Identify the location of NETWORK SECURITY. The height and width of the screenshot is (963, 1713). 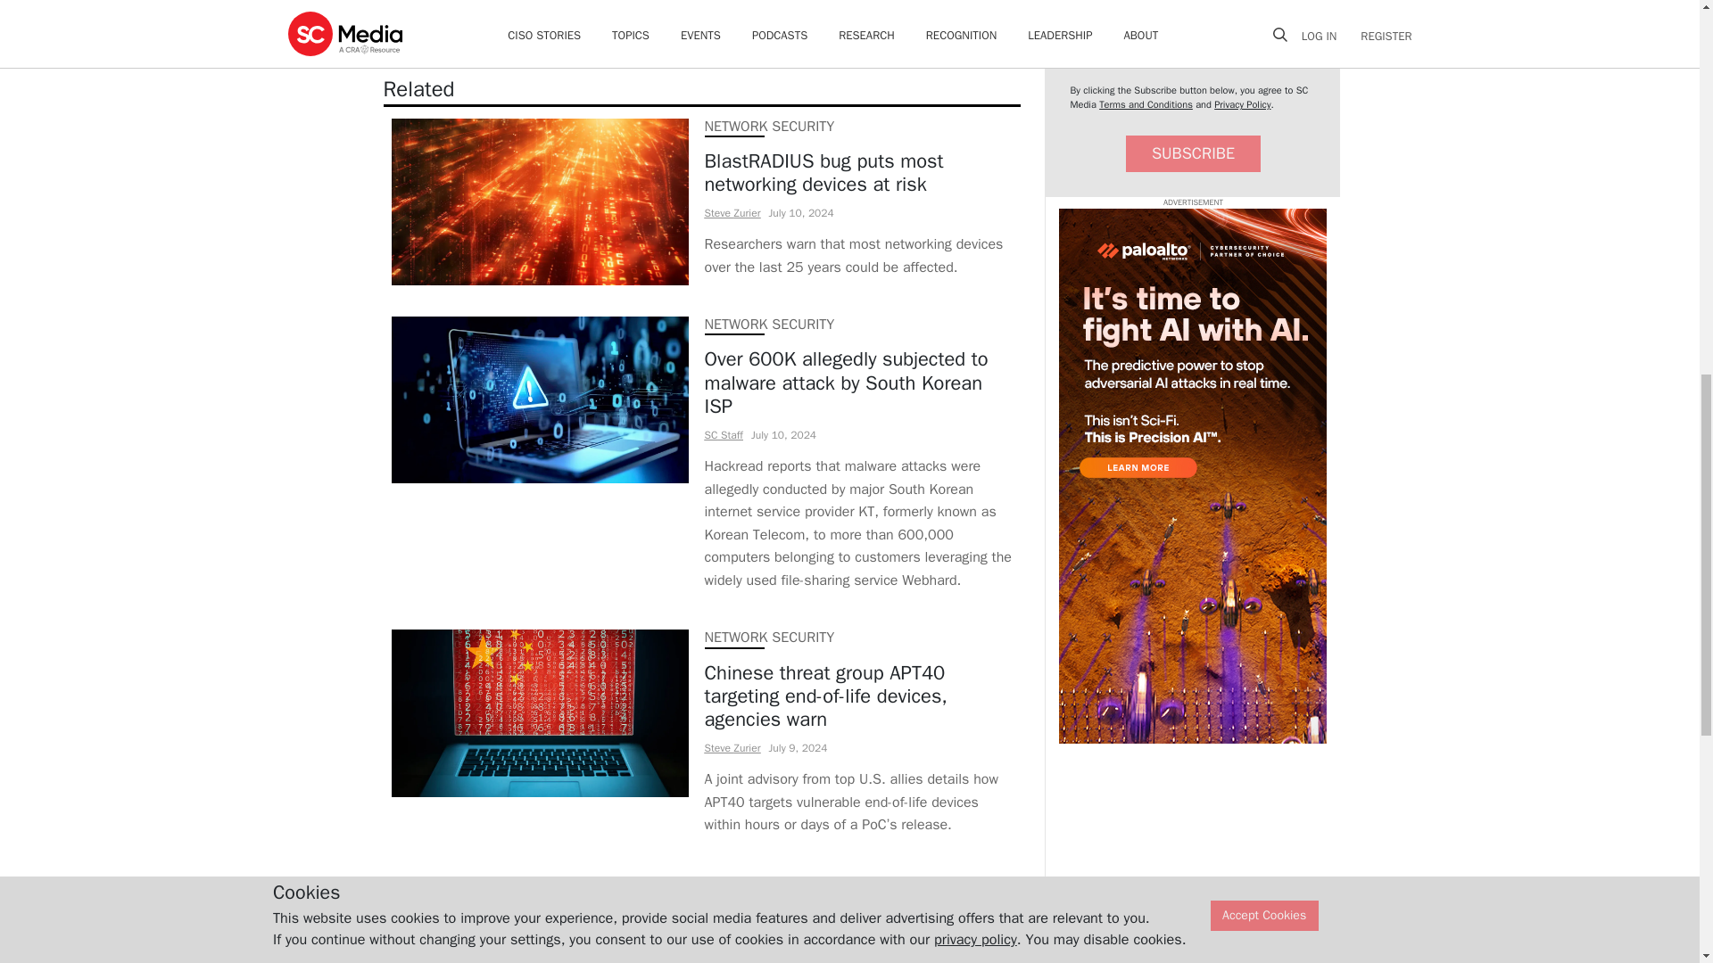
(769, 325).